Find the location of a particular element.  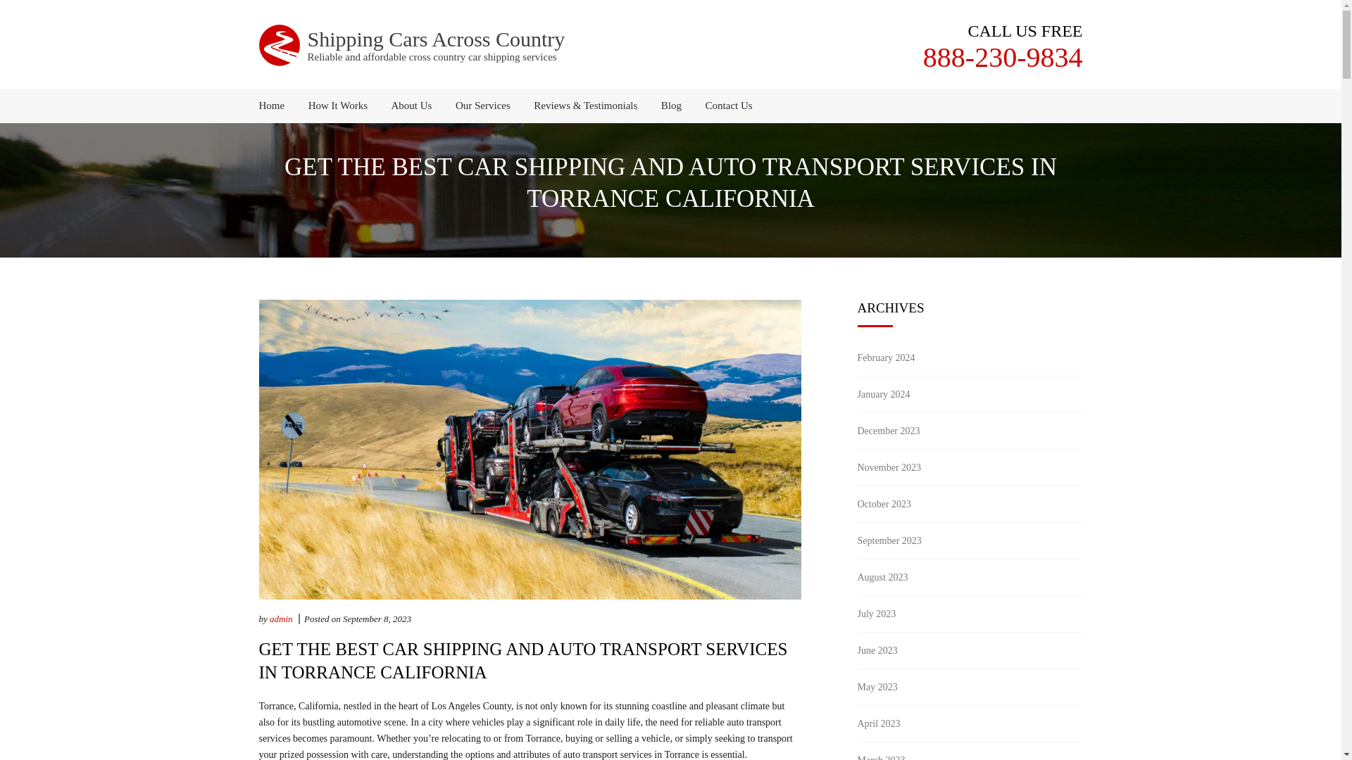

December 2023 is located at coordinates (889, 431).